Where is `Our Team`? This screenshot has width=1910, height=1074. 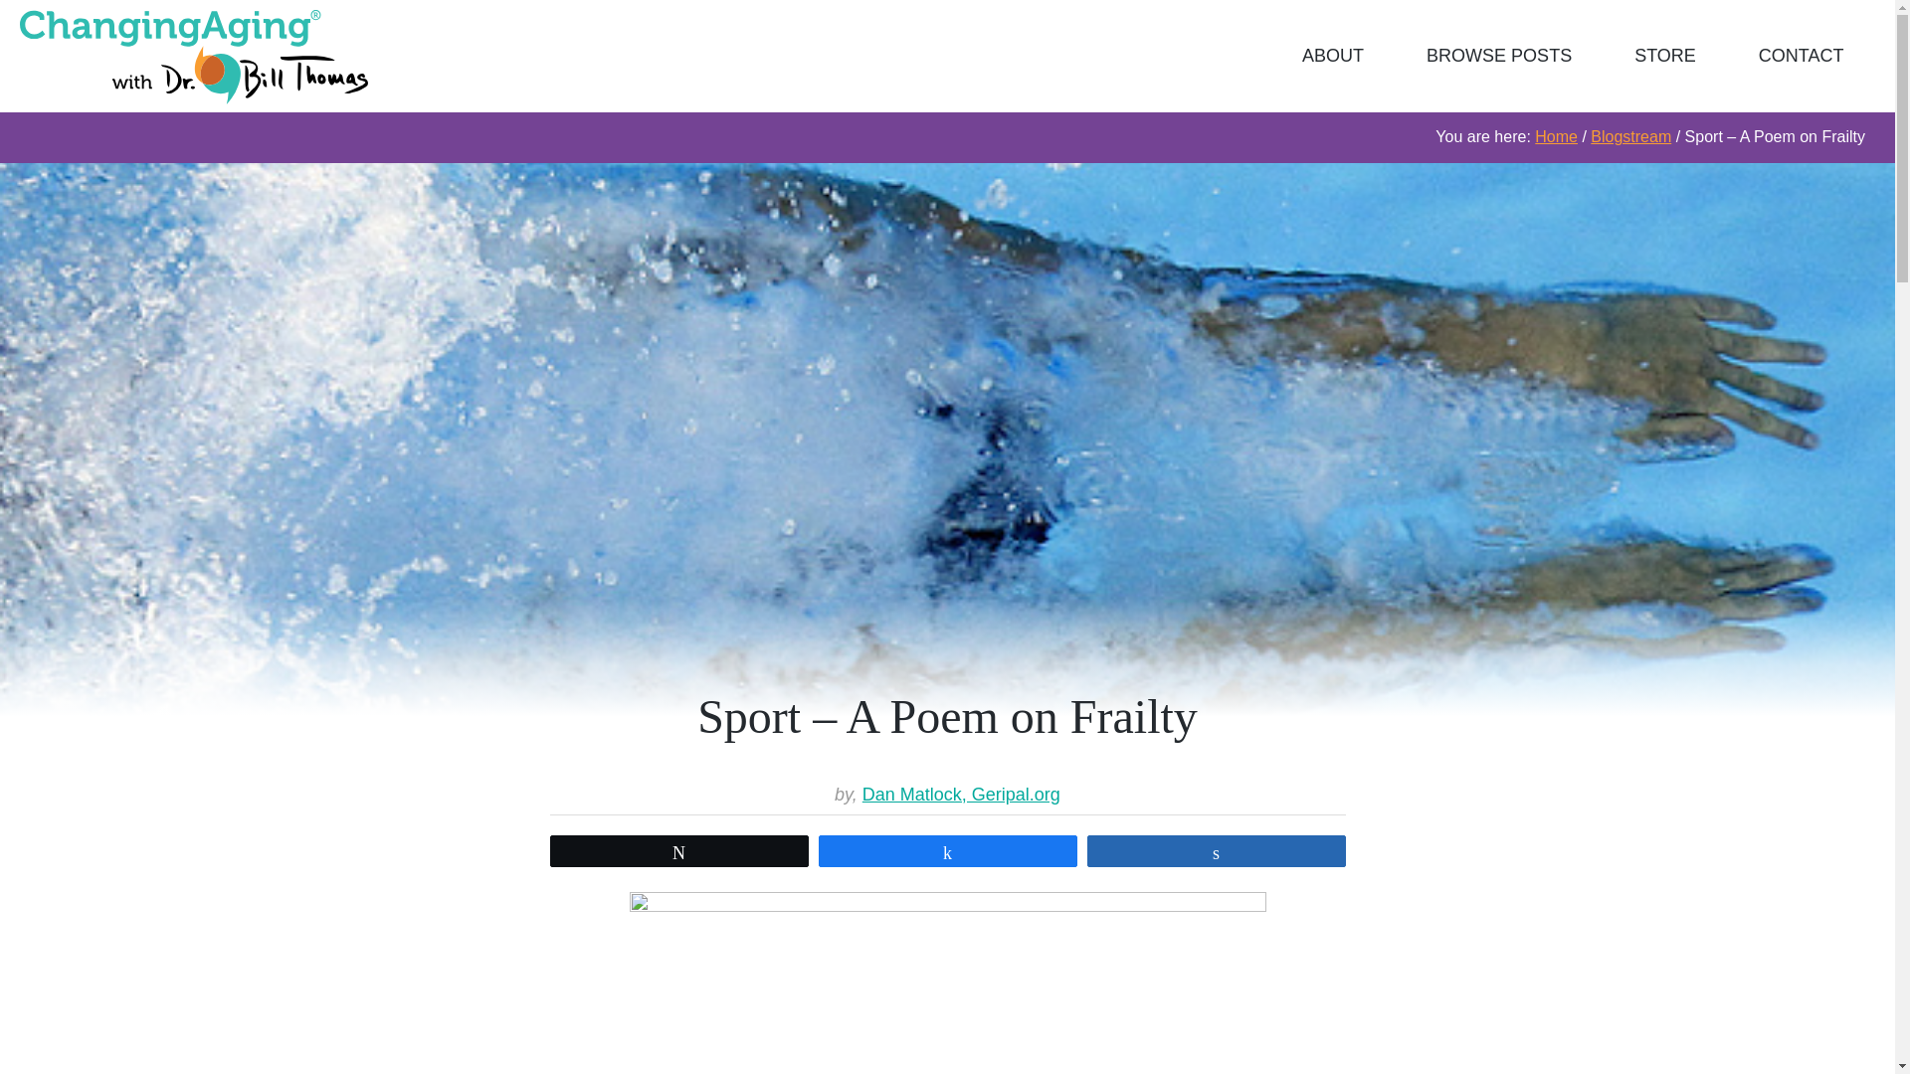 Our Team is located at coordinates (1333, 56).